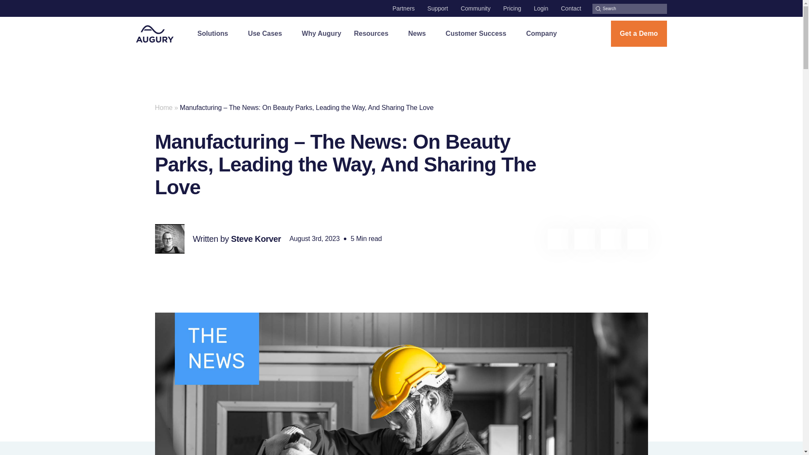  I want to click on Community, so click(475, 8).